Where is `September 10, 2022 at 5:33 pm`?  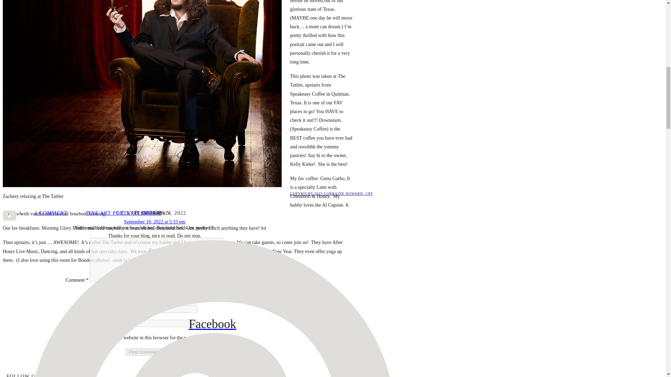
September 10, 2022 at 5:33 pm is located at coordinates (144, 352).